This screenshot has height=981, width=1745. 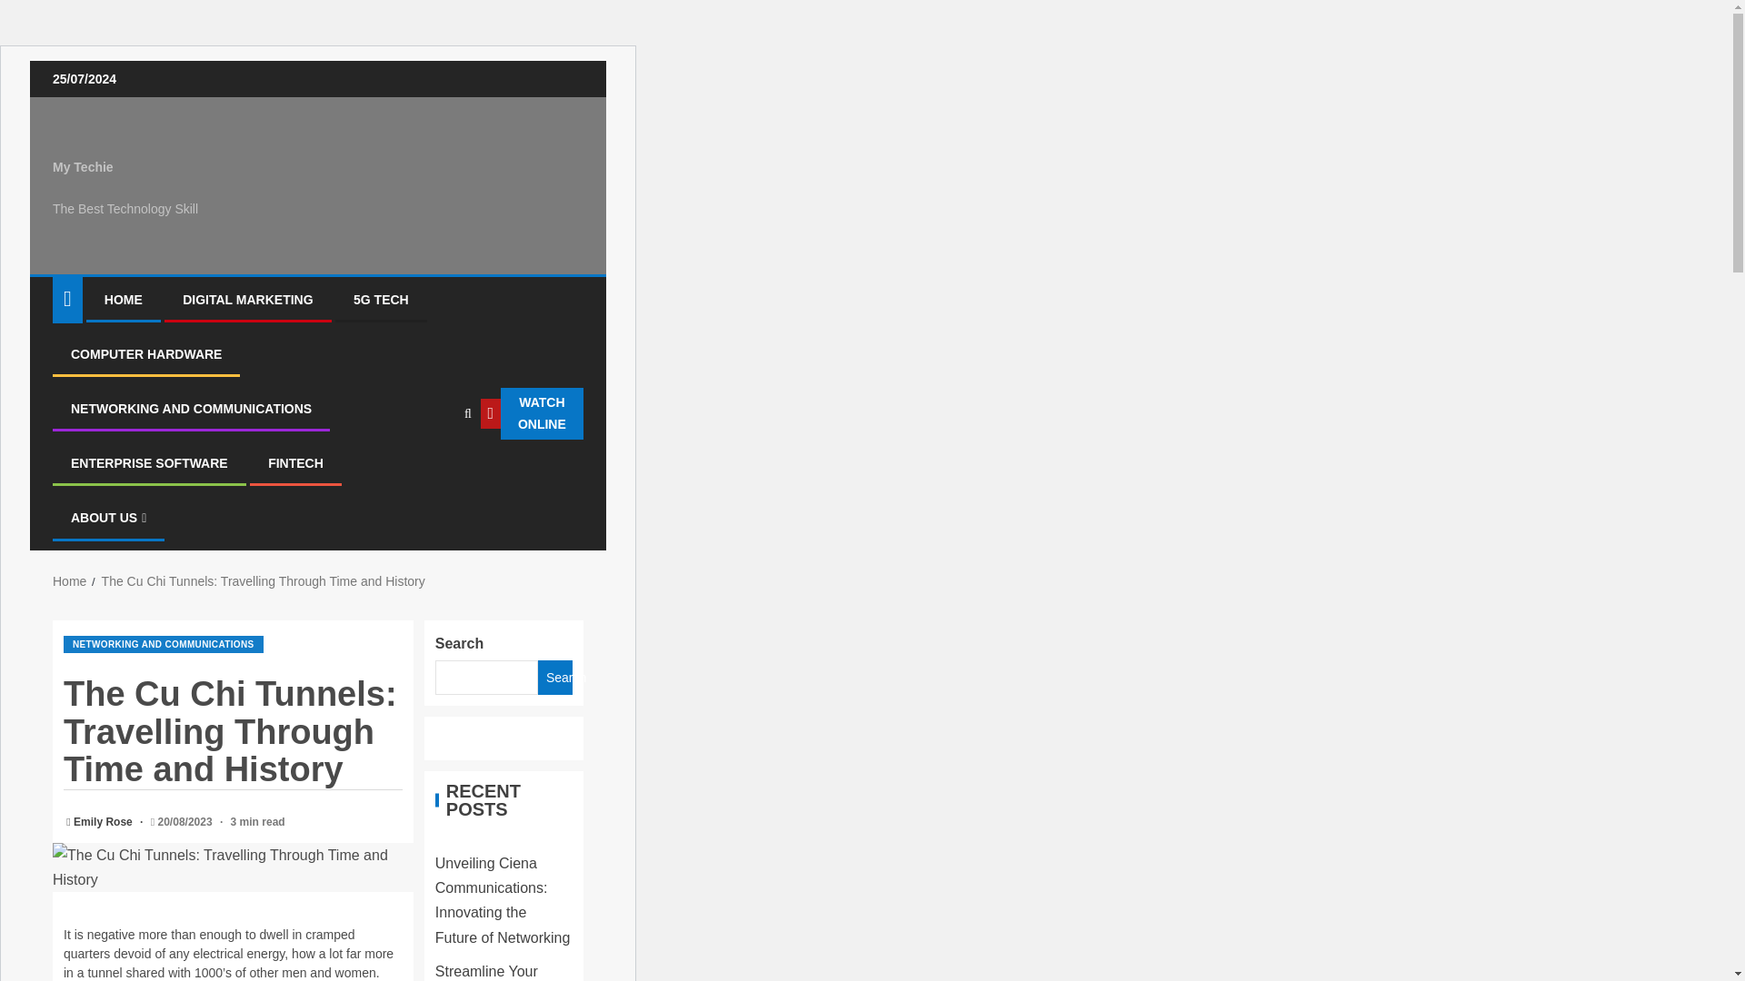 I want to click on The Cu Chi Tunnels: Travelling Through Time and History, so click(x=264, y=581).